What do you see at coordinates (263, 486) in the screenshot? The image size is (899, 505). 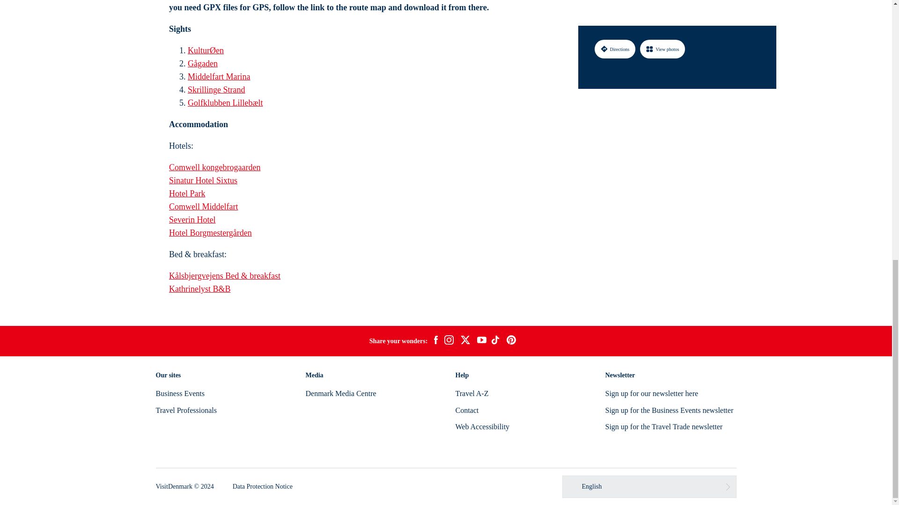 I see `Data Protection Notice` at bounding box center [263, 486].